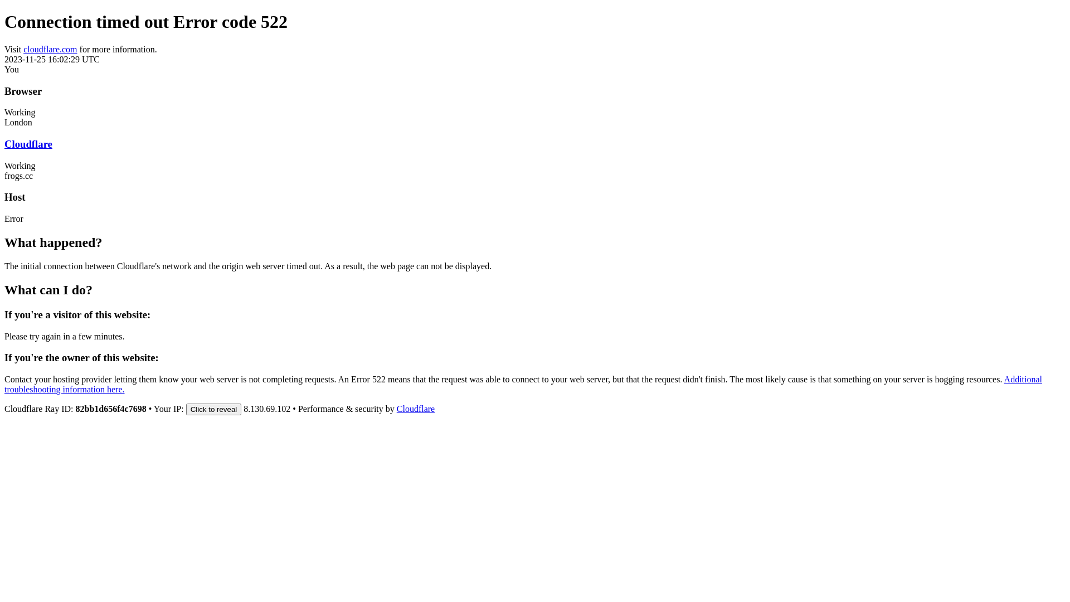 This screenshot has width=1070, height=602. Describe the element at coordinates (416, 409) in the screenshot. I see `Cloudflare` at that location.